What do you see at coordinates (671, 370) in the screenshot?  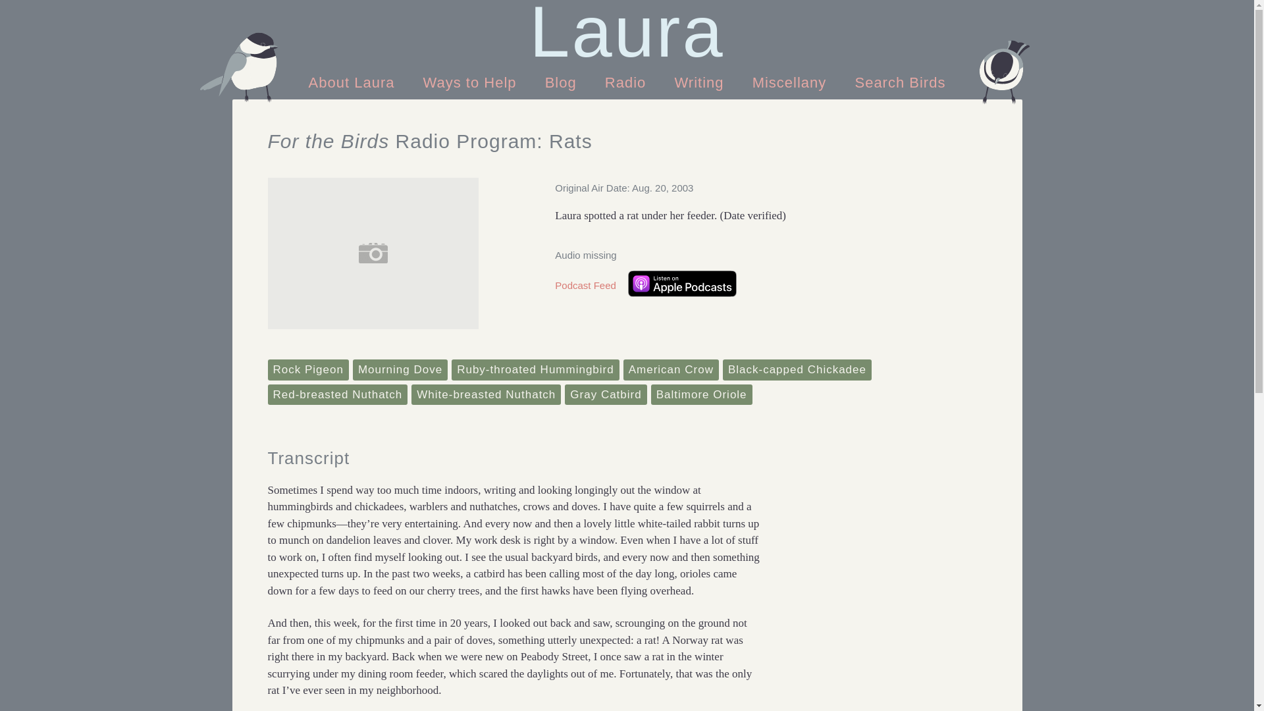 I see `American Crow` at bounding box center [671, 370].